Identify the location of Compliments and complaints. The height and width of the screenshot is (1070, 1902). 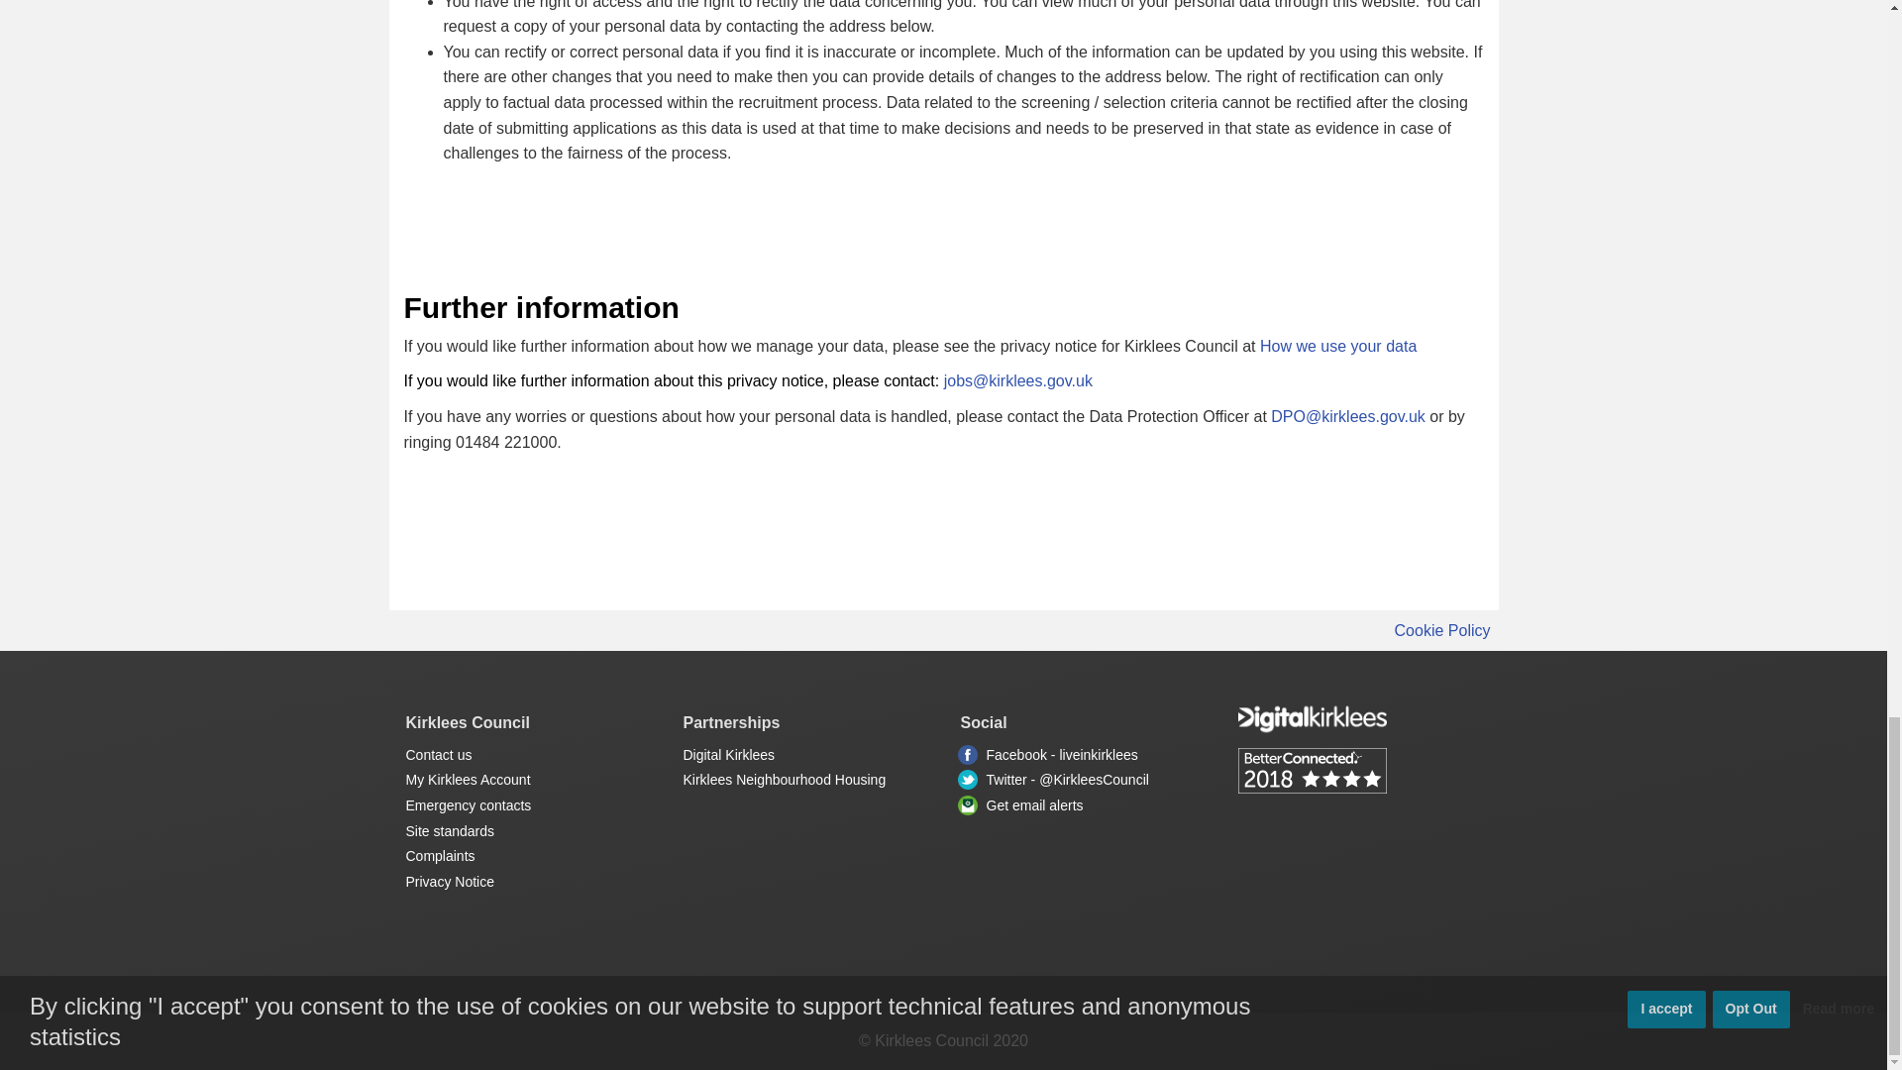
(441, 856).